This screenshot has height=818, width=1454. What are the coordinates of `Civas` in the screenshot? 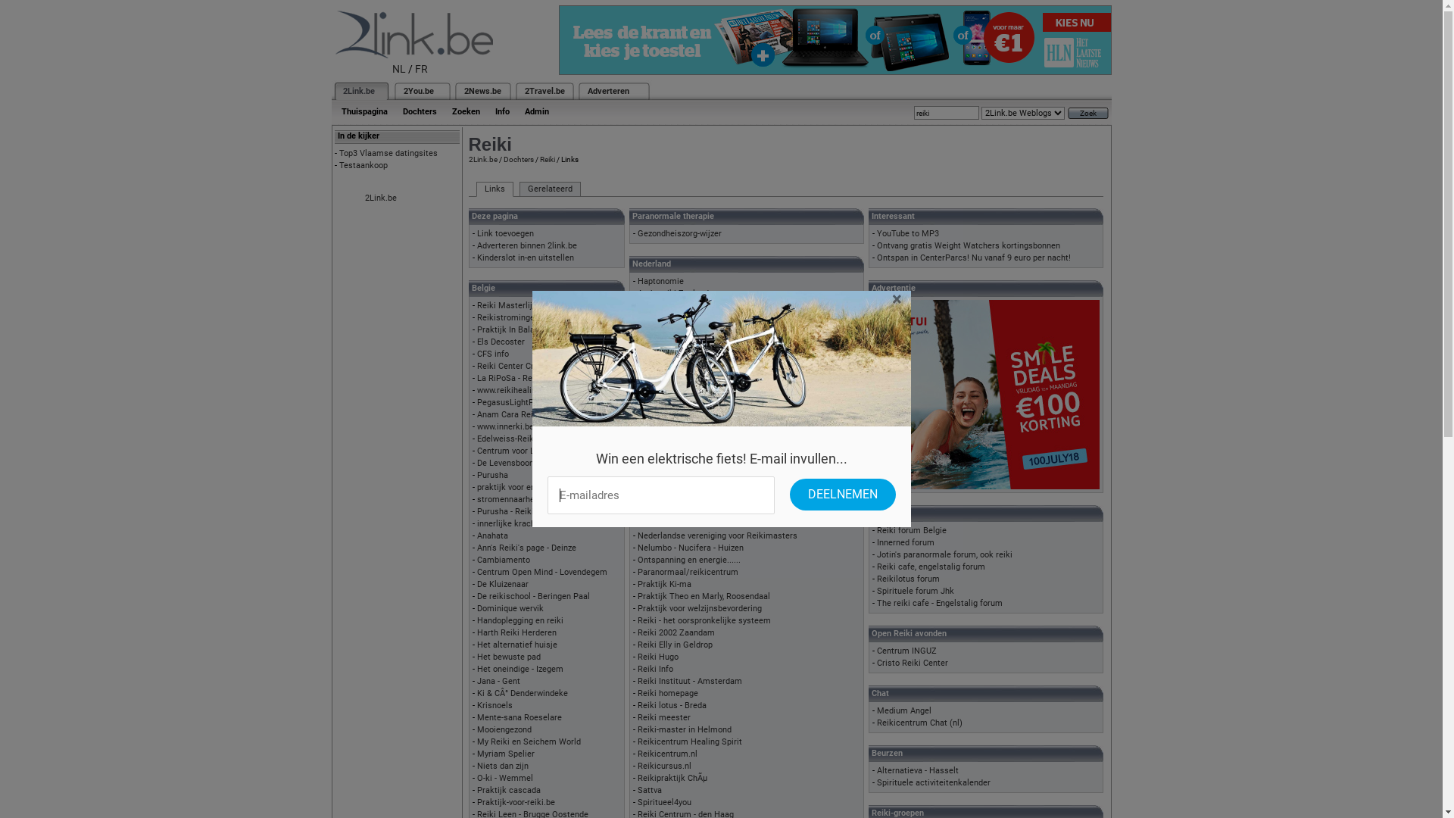 It's located at (648, 403).